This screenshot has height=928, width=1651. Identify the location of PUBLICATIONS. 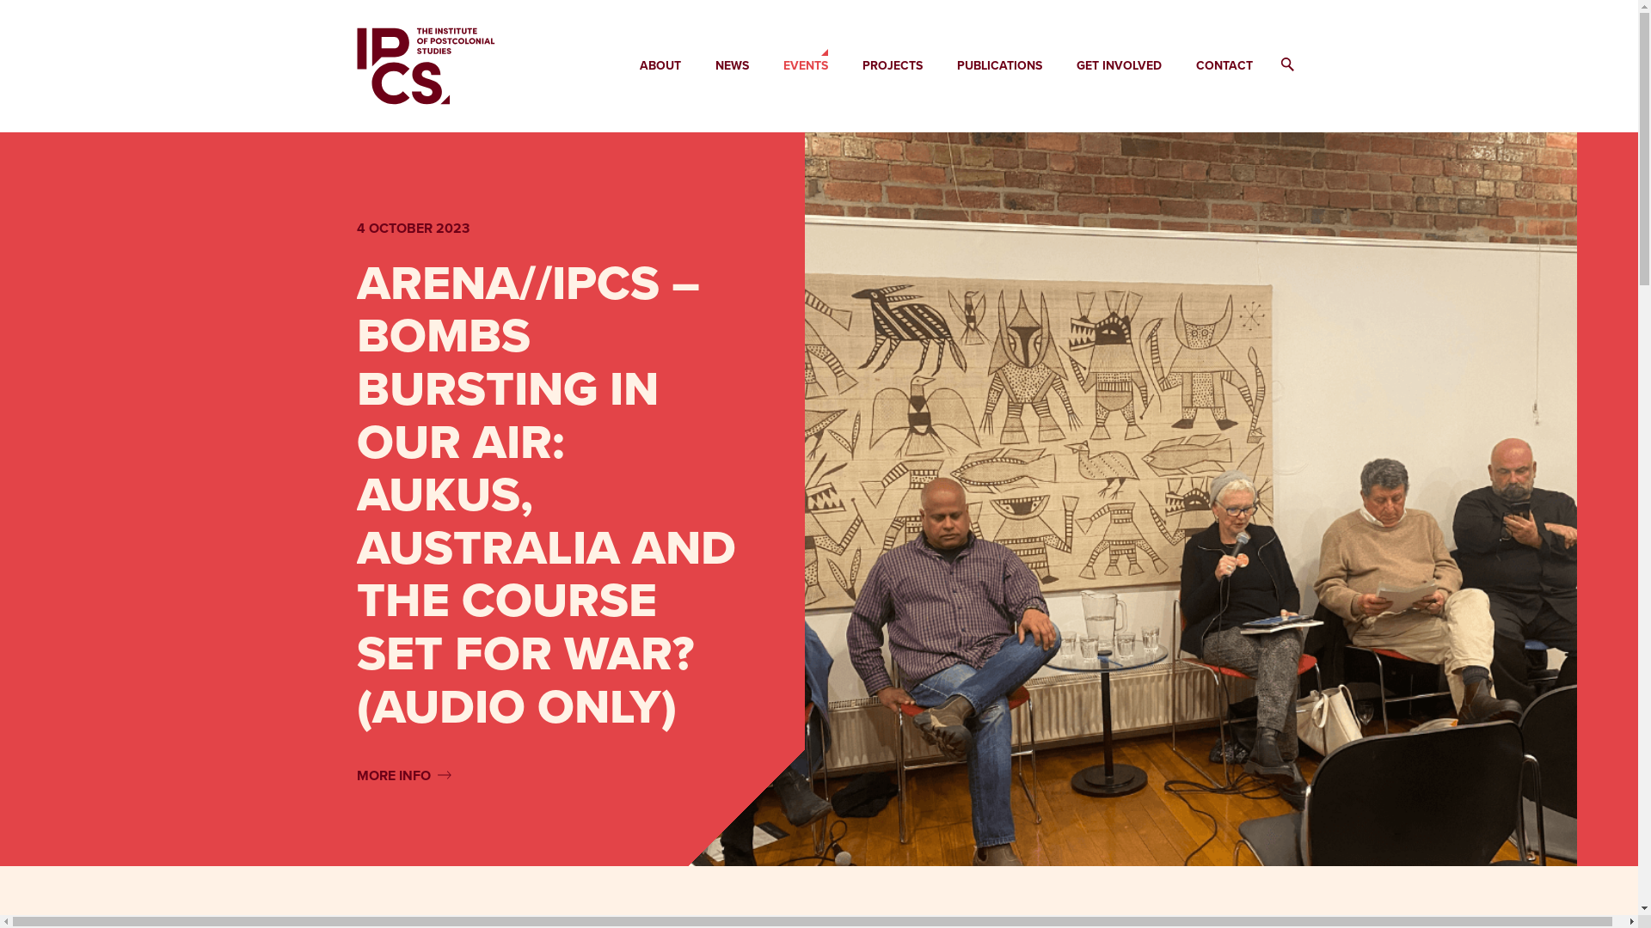
(999, 66).